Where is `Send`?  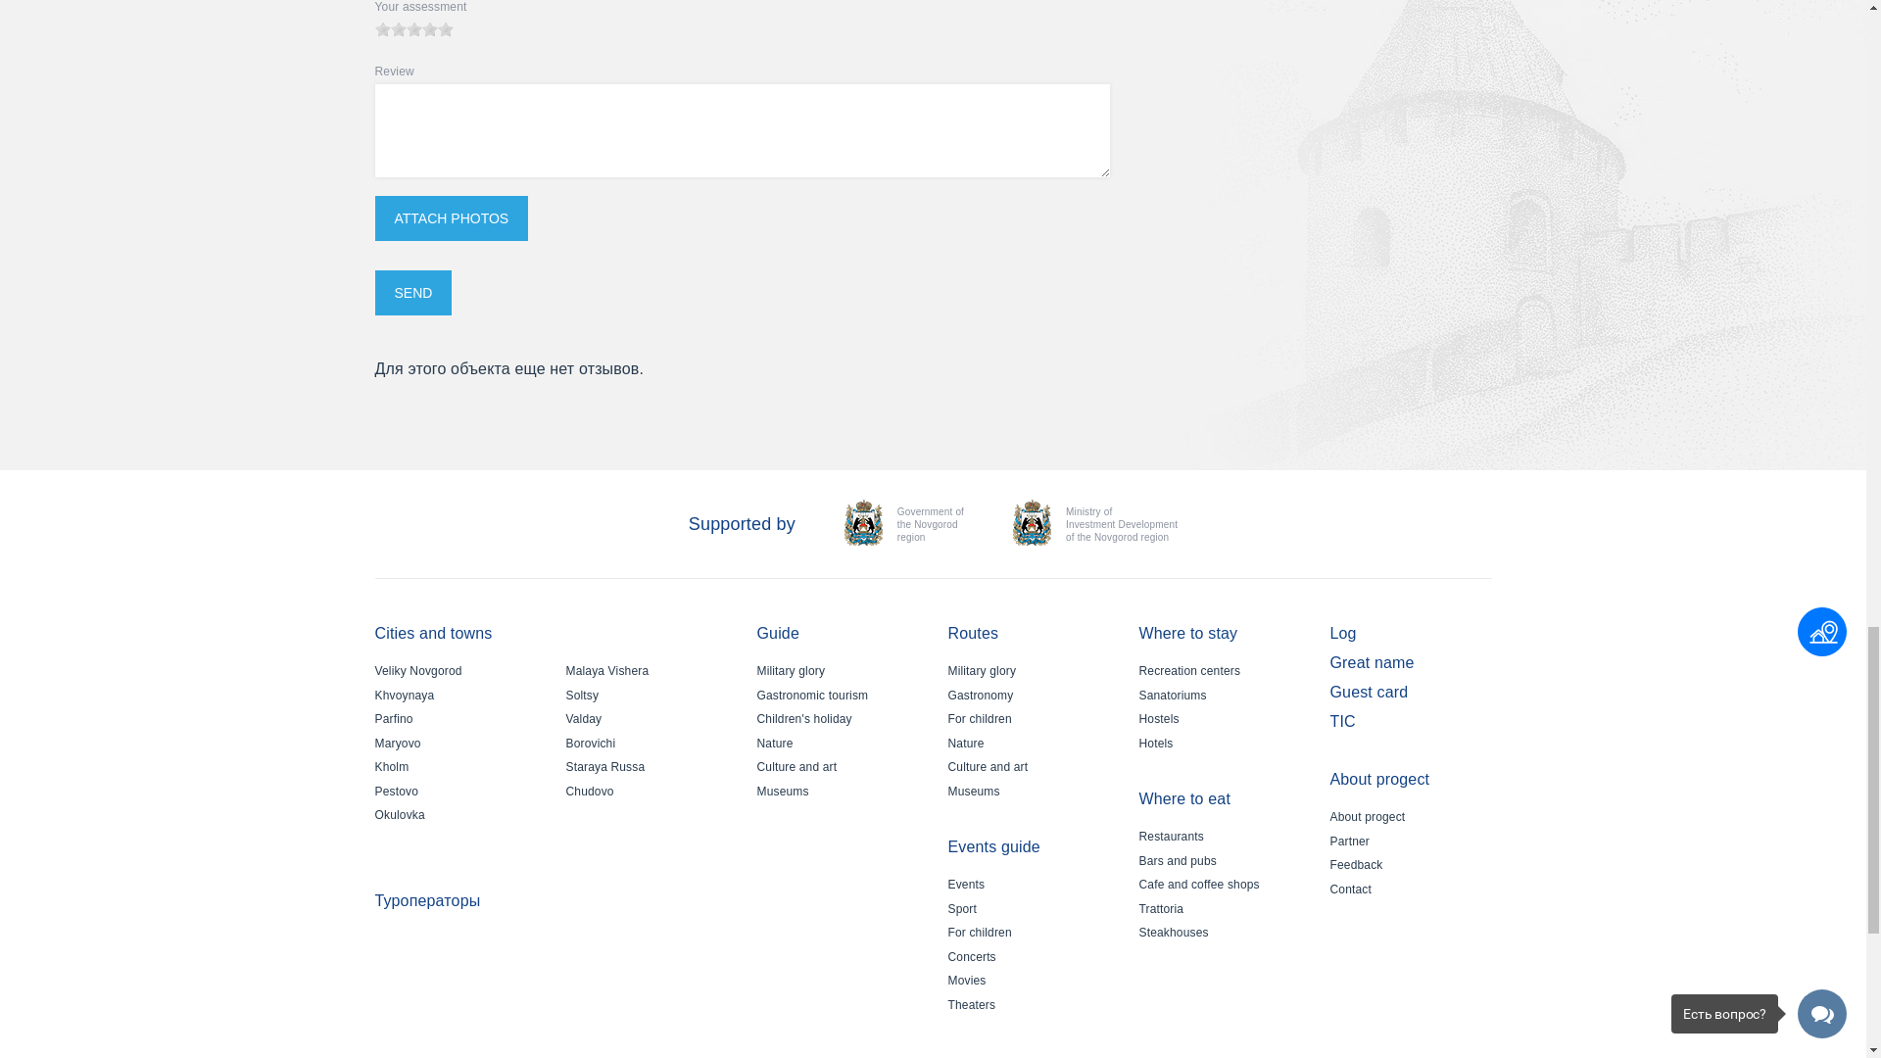 Send is located at coordinates (412, 292).